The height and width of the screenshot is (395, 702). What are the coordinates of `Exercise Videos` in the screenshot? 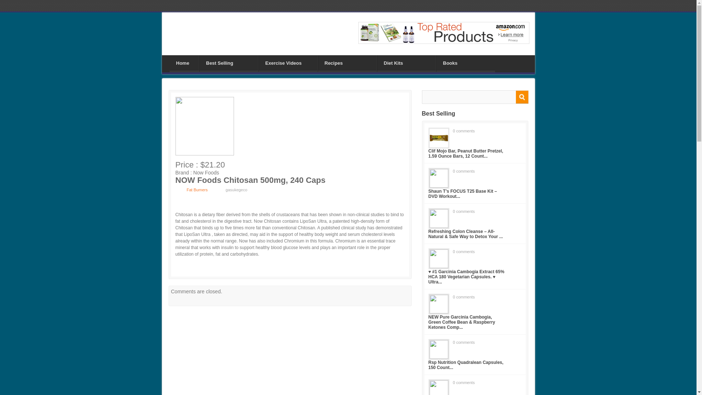 It's located at (288, 63).